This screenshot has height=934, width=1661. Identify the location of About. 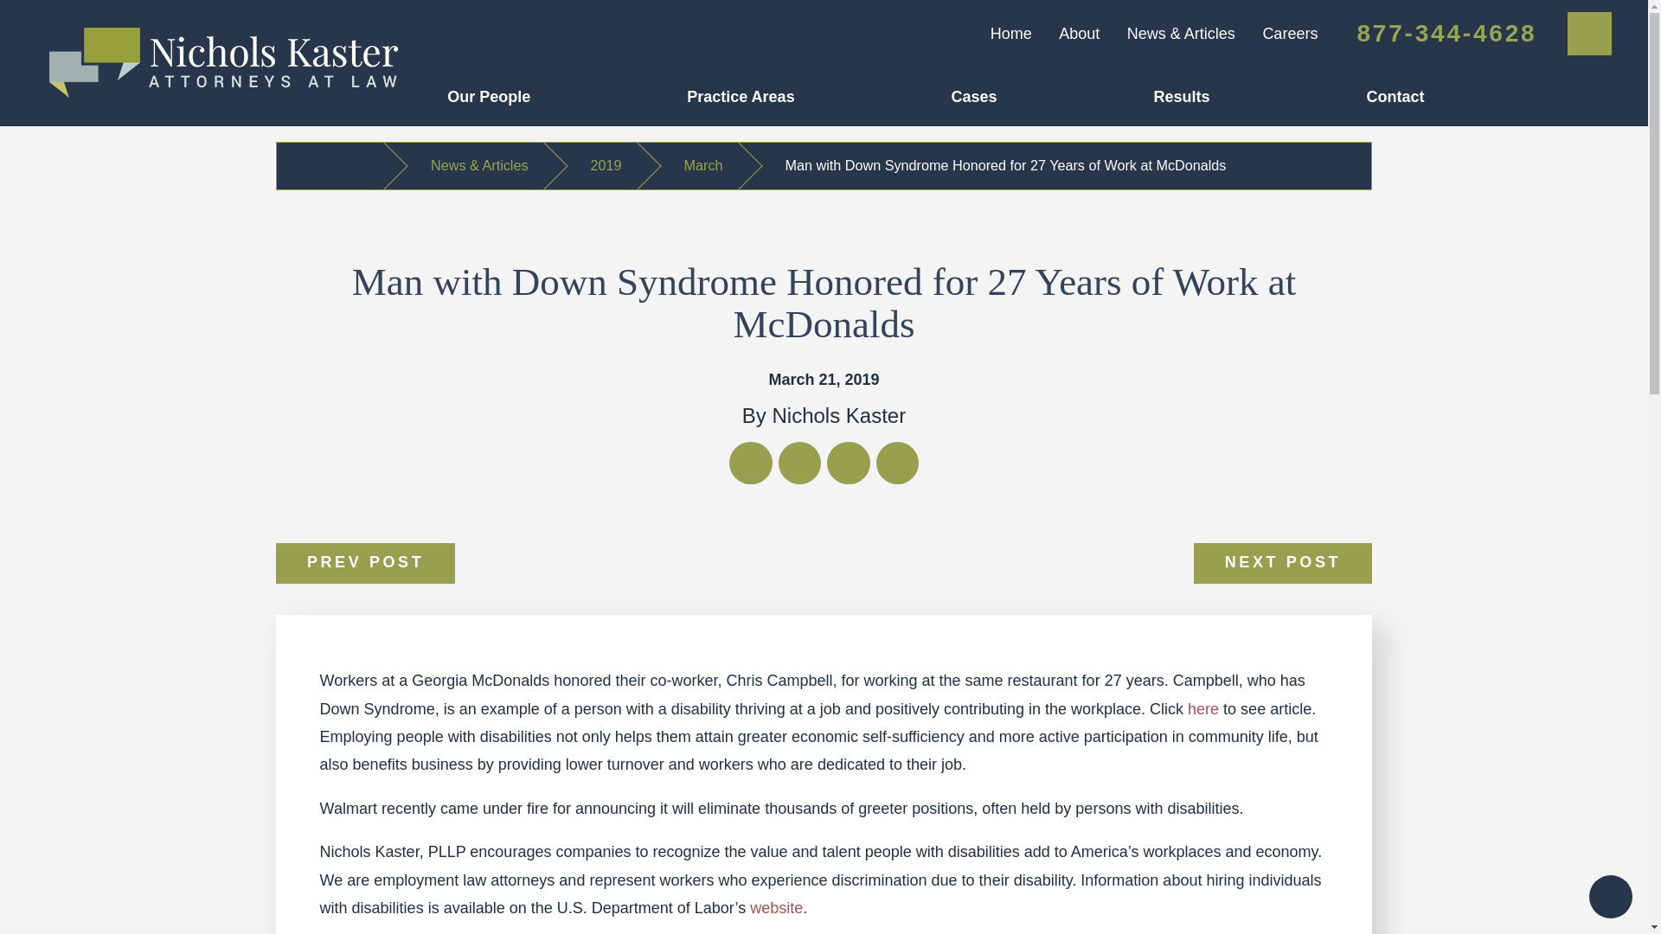
(1080, 33).